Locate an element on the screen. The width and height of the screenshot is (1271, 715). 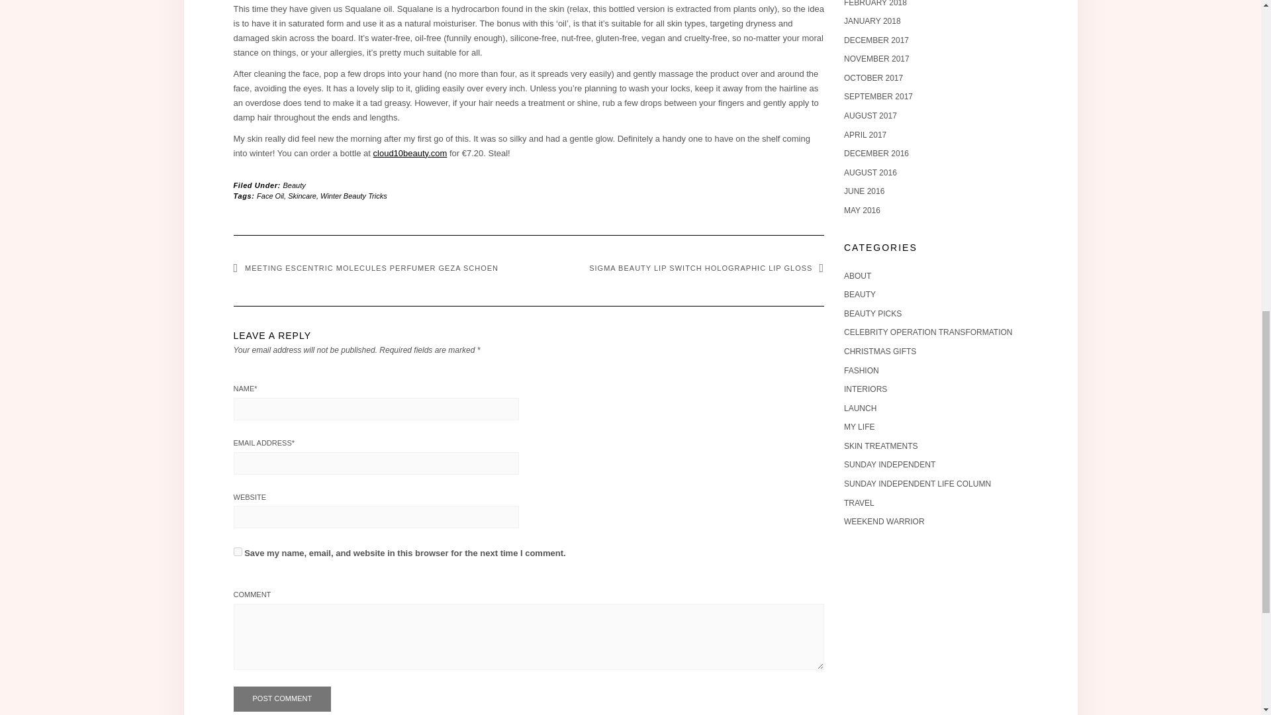
Skincare is located at coordinates (302, 196).